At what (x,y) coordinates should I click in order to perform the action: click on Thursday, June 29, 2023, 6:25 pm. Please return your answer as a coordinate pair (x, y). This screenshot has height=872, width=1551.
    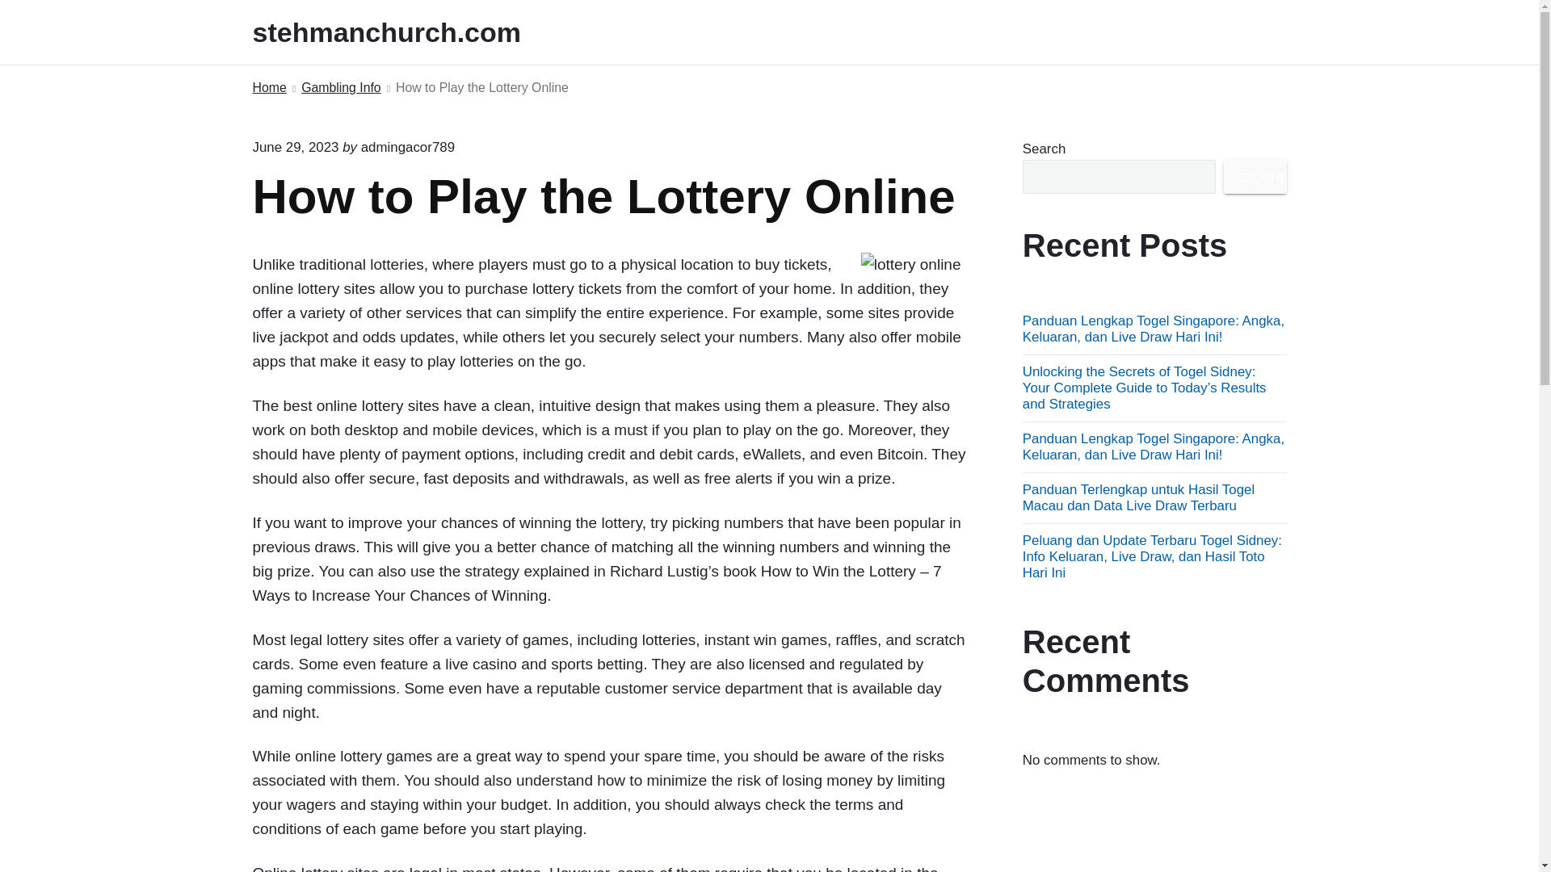
    Looking at the image, I should click on (294, 147).